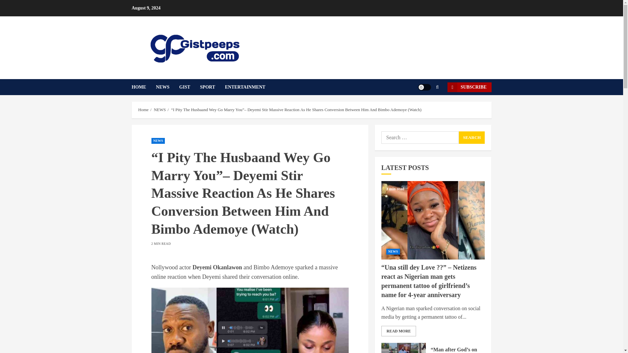 The width and height of the screenshot is (628, 353). Describe the element at coordinates (245, 87) in the screenshot. I see `ENTERTAINMENT` at that location.